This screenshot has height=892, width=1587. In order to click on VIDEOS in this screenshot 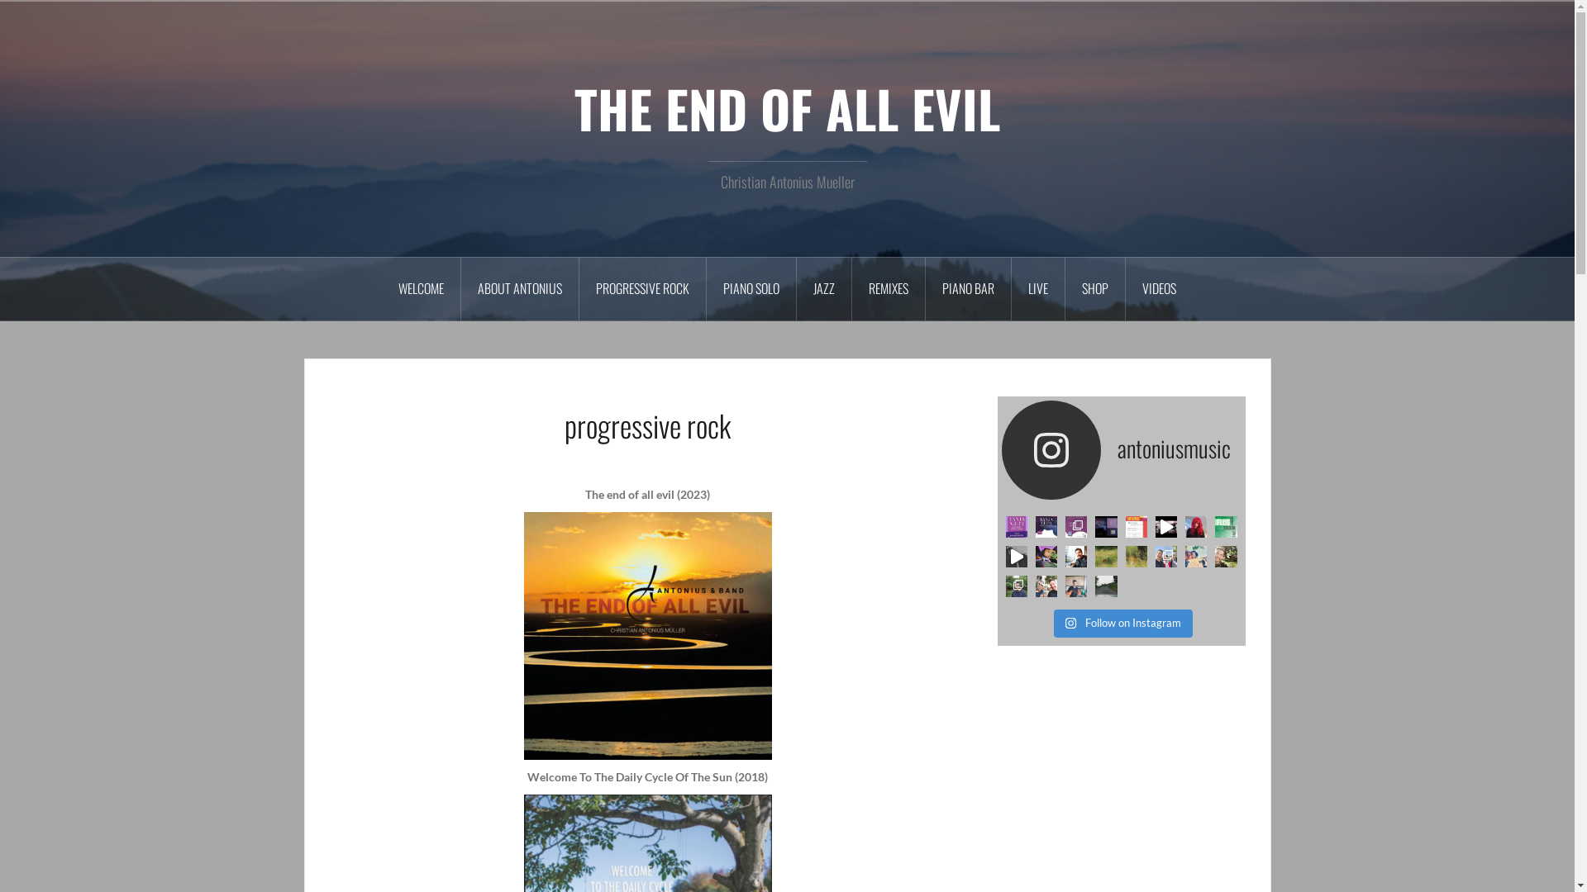, I will do `click(1159, 289)`.